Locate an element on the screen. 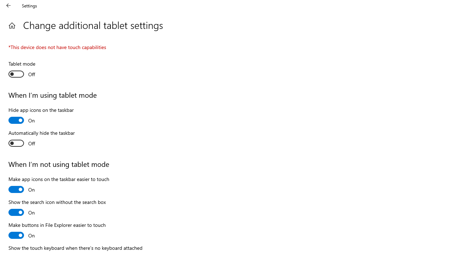  Automatically hide the taskbar is located at coordinates (42, 139).